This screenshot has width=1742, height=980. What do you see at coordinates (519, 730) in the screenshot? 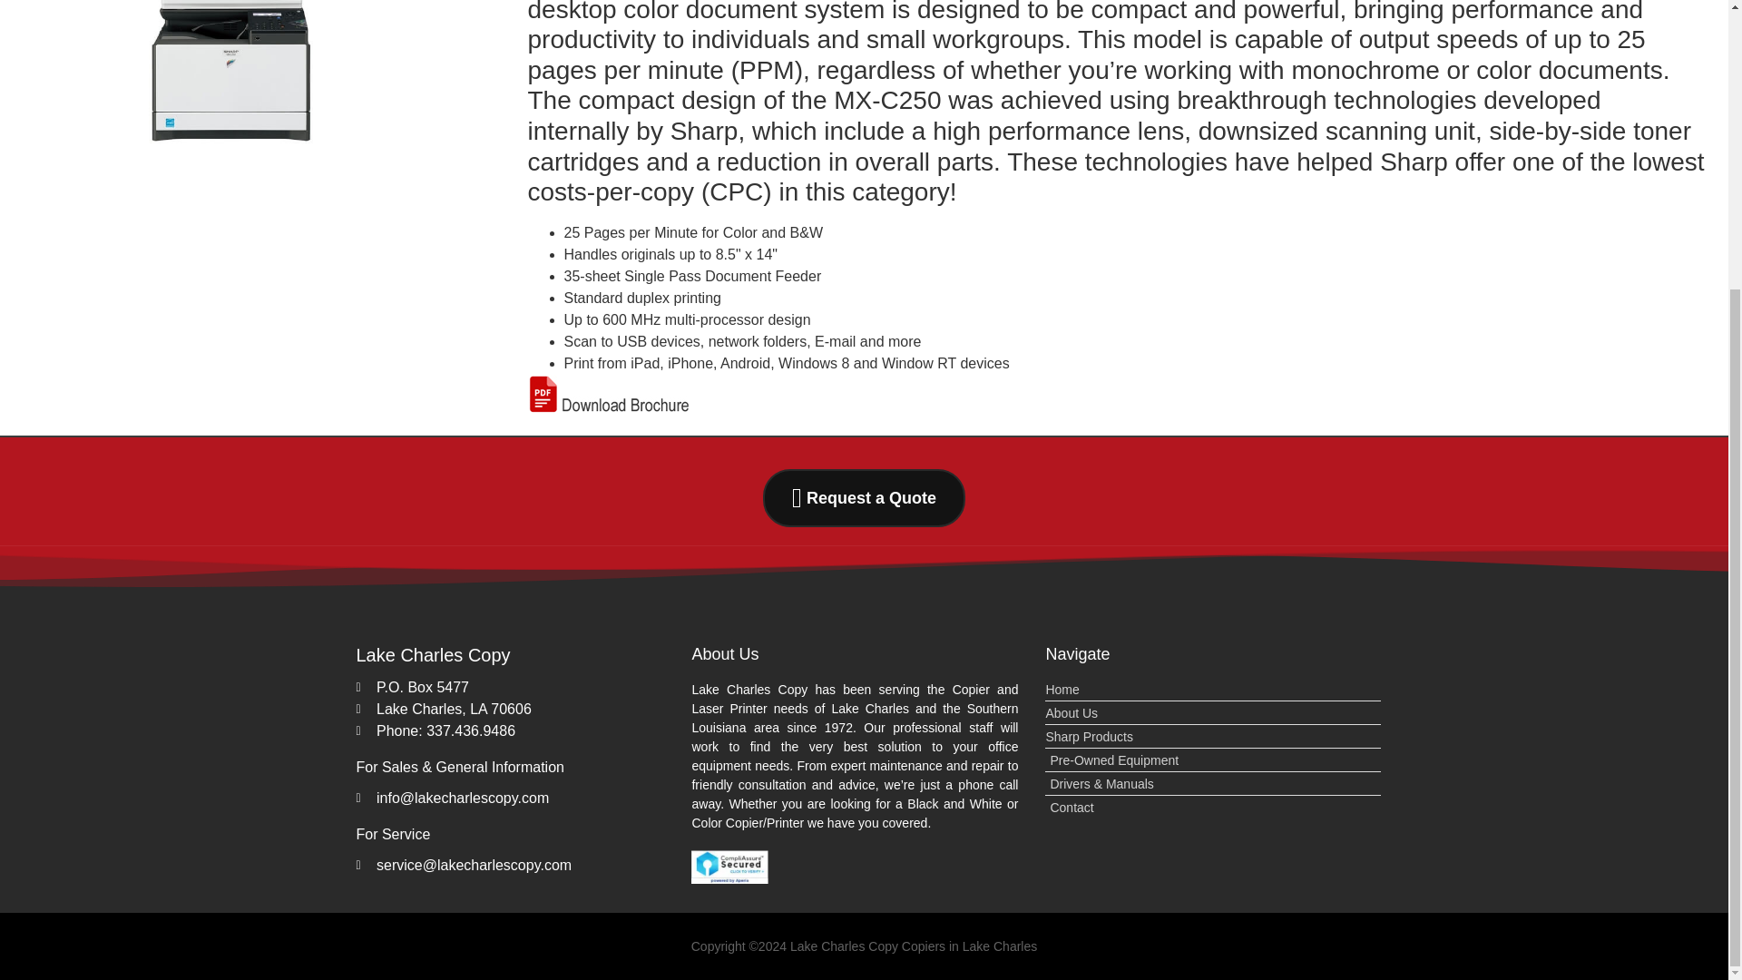
I see `Phone: 337.436.9486` at bounding box center [519, 730].